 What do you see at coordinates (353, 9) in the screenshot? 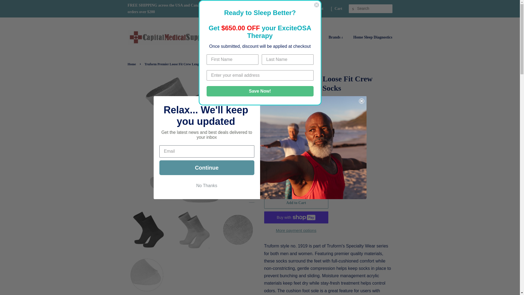
I see `Search` at bounding box center [353, 9].